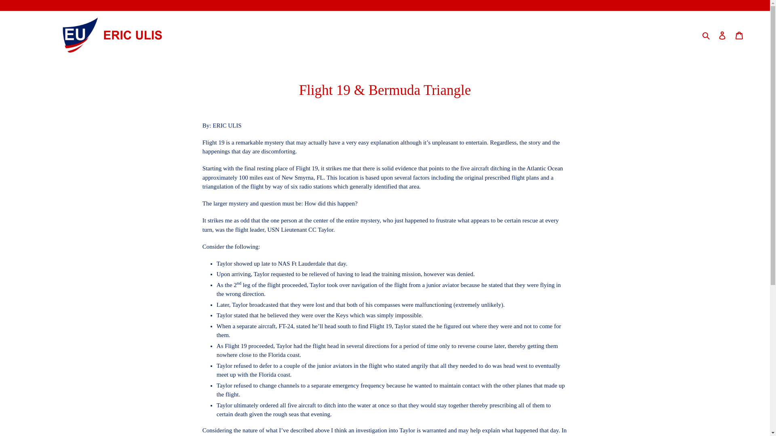 The image size is (776, 436). Describe the element at coordinates (739, 35) in the screenshot. I see `Cart` at that location.